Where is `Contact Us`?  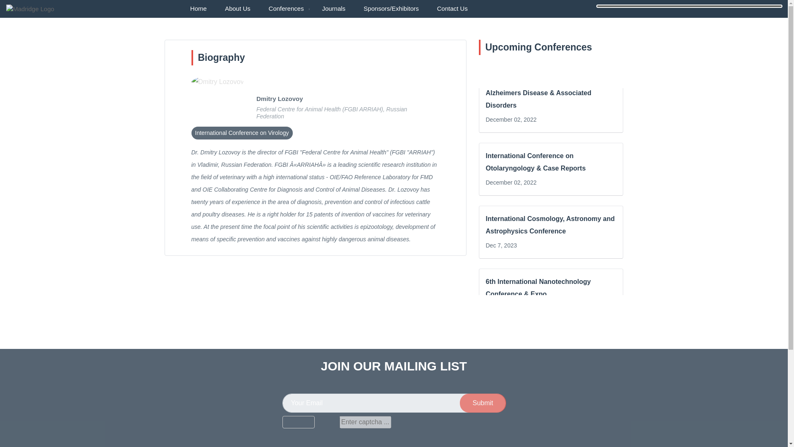
Contact Us is located at coordinates (452, 9).